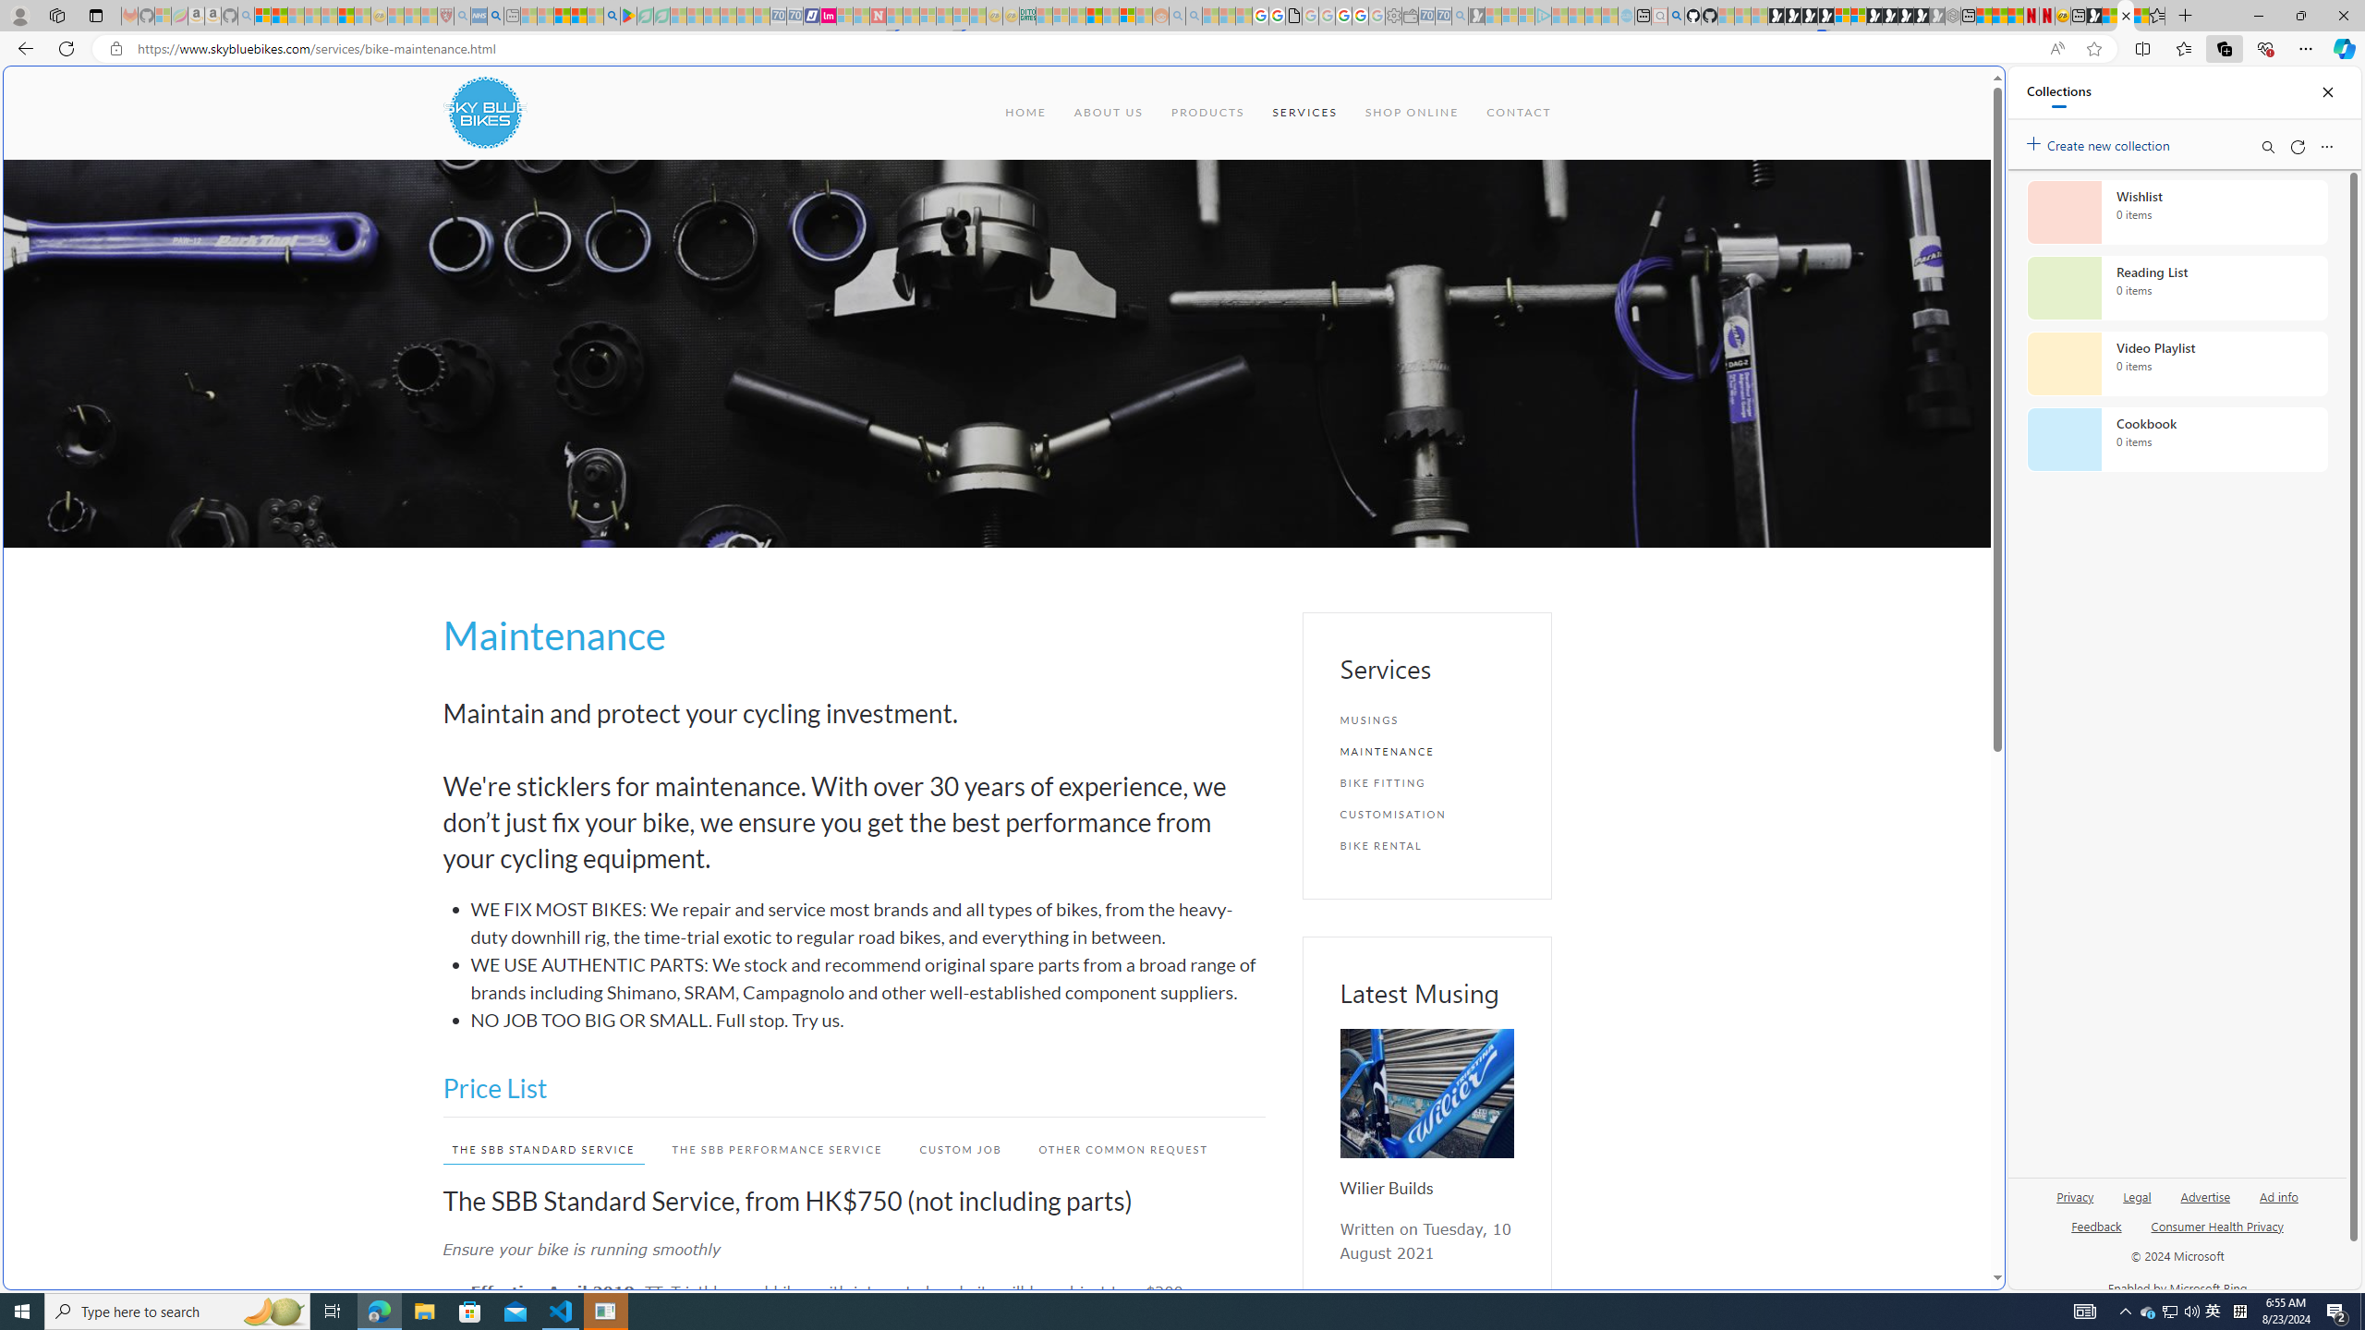 The image size is (2365, 1330). What do you see at coordinates (1816, 1110) in the screenshot?
I see `google_privacy_policy_zh-CN.pdf` at bounding box center [1816, 1110].